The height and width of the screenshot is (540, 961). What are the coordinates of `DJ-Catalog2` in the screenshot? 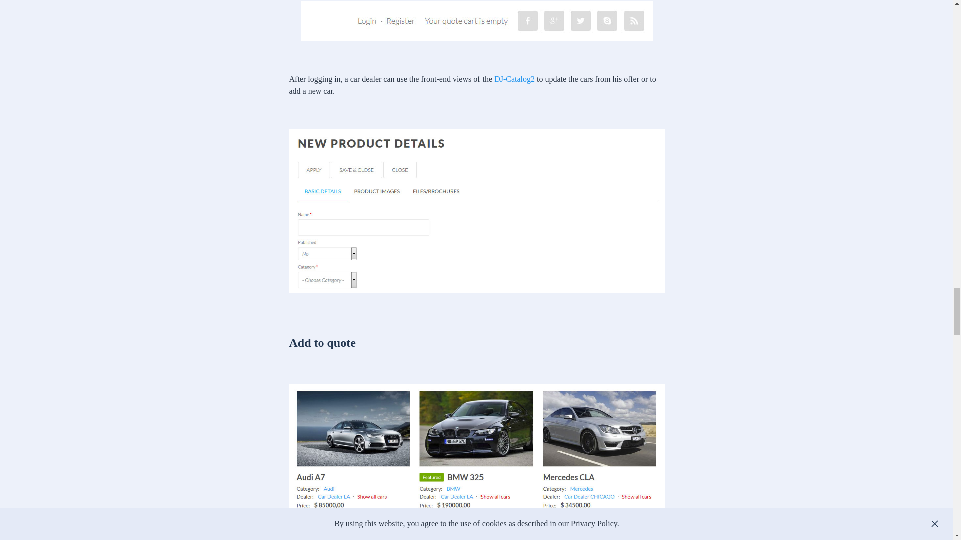 It's located at (514, 79).